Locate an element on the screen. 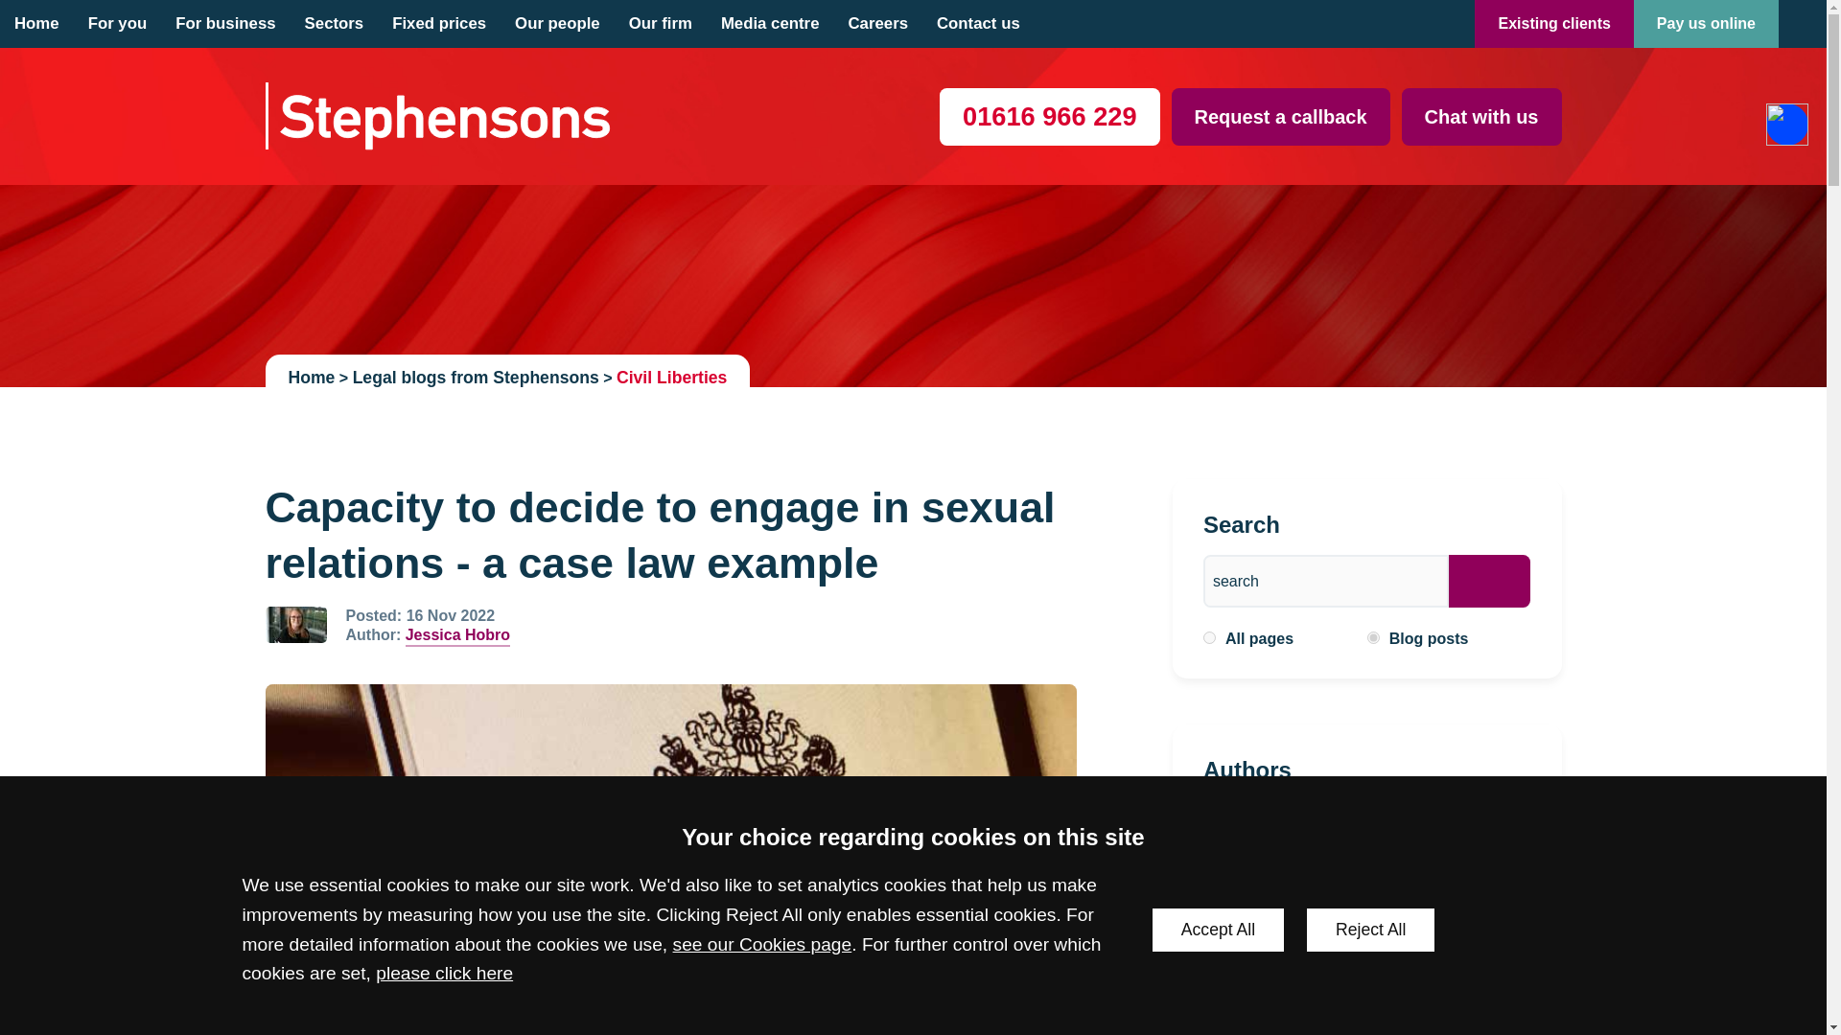  Accessibility Menu is located at coordinates (1786, 125).